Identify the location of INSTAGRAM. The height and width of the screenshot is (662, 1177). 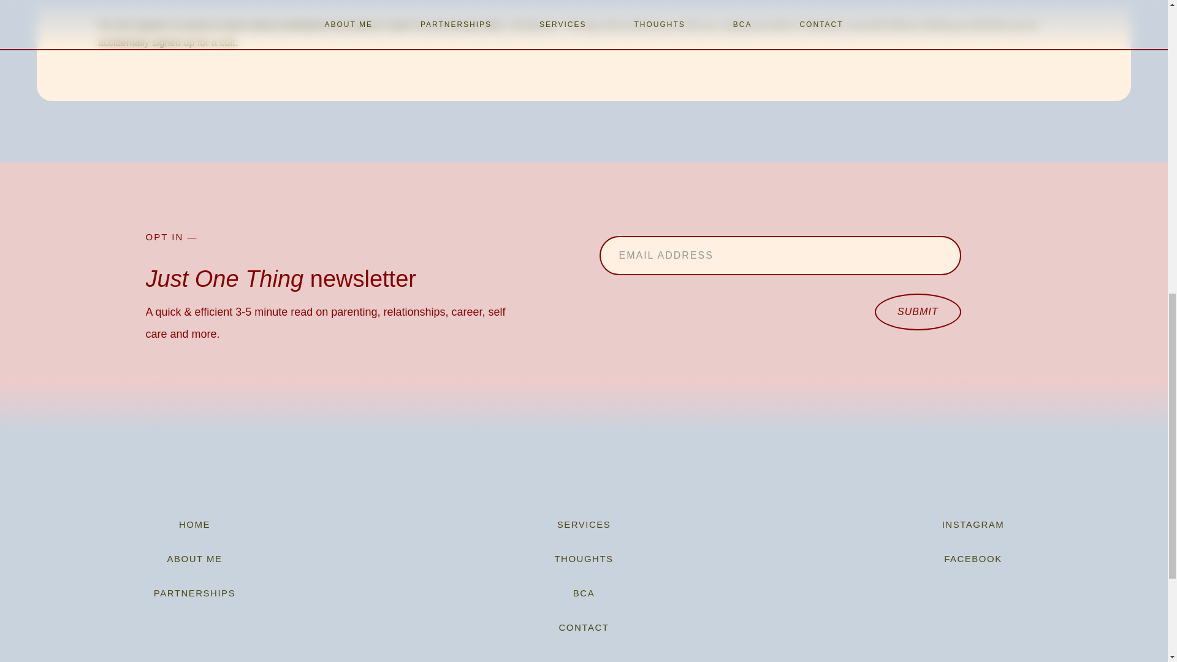
(973, 525).